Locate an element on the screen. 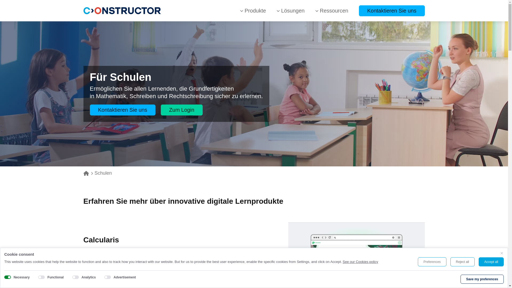 Image resolution: width=512 pixels, height=288 pixels. Ressourcen is located at coordinates (332, 11).